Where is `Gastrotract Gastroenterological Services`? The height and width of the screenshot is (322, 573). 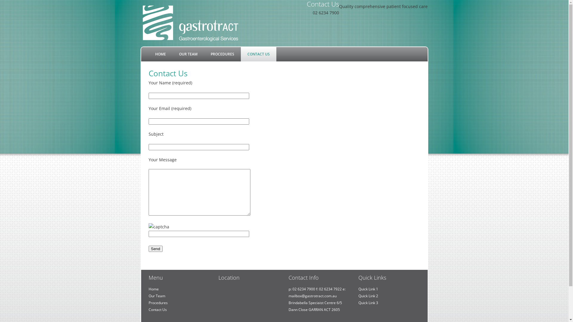
Gastrotract Gastroenterological Services is located at coordinates (190, 23).